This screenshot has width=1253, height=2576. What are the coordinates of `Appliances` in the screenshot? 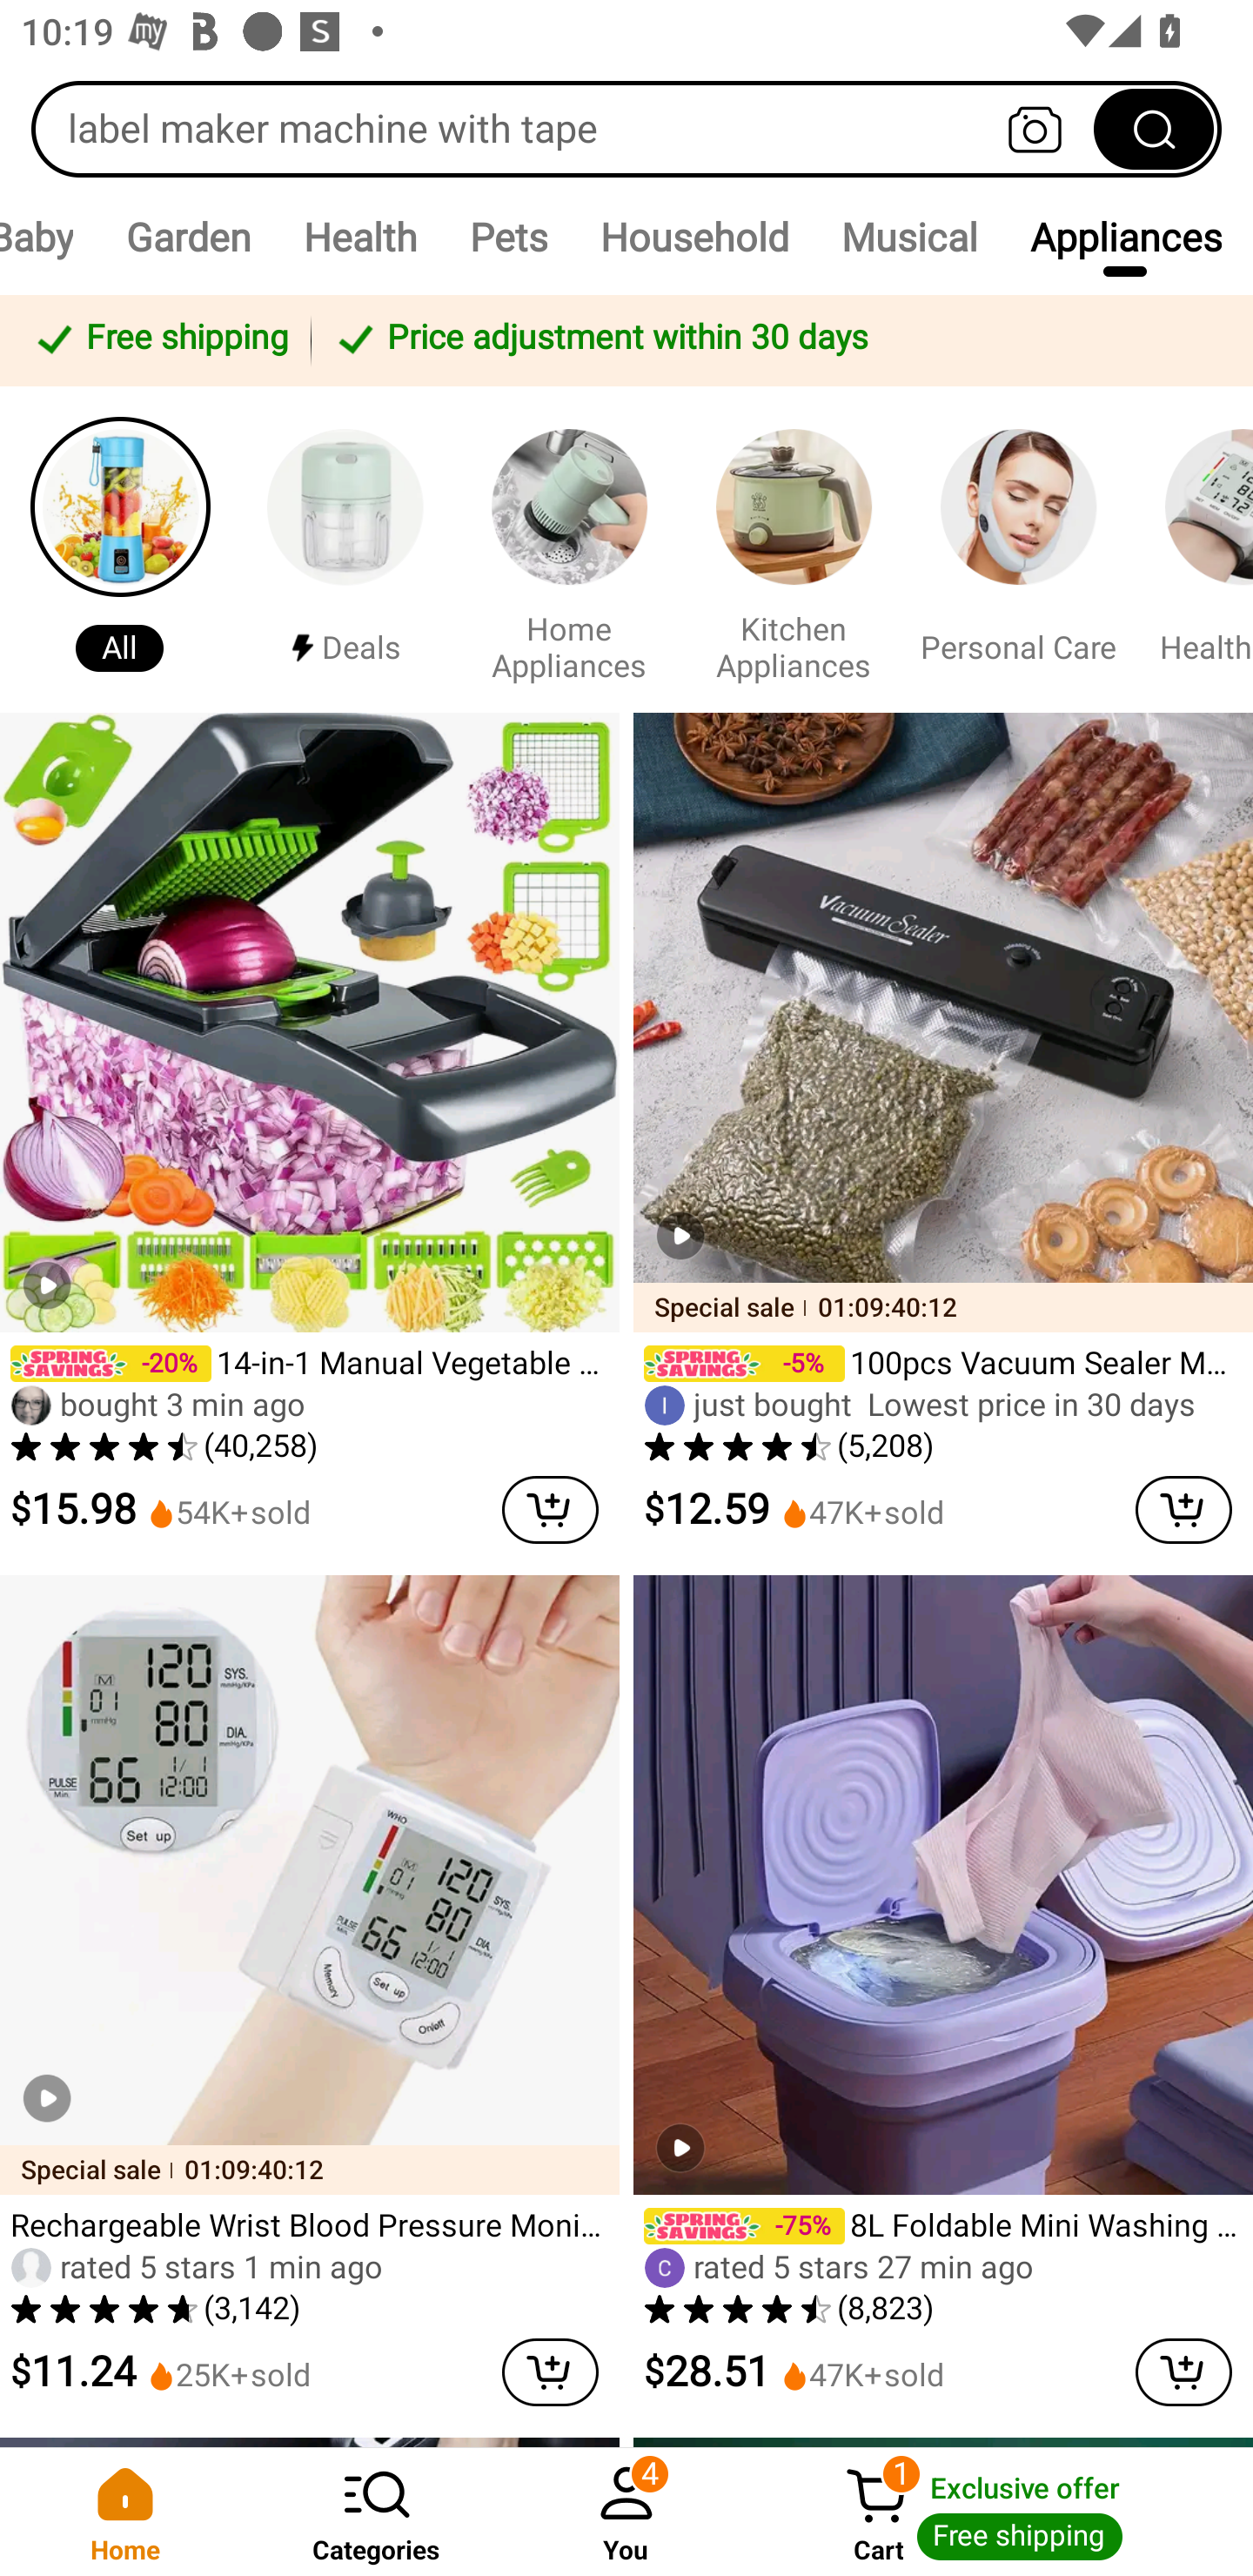 It's located at (1126, 237).